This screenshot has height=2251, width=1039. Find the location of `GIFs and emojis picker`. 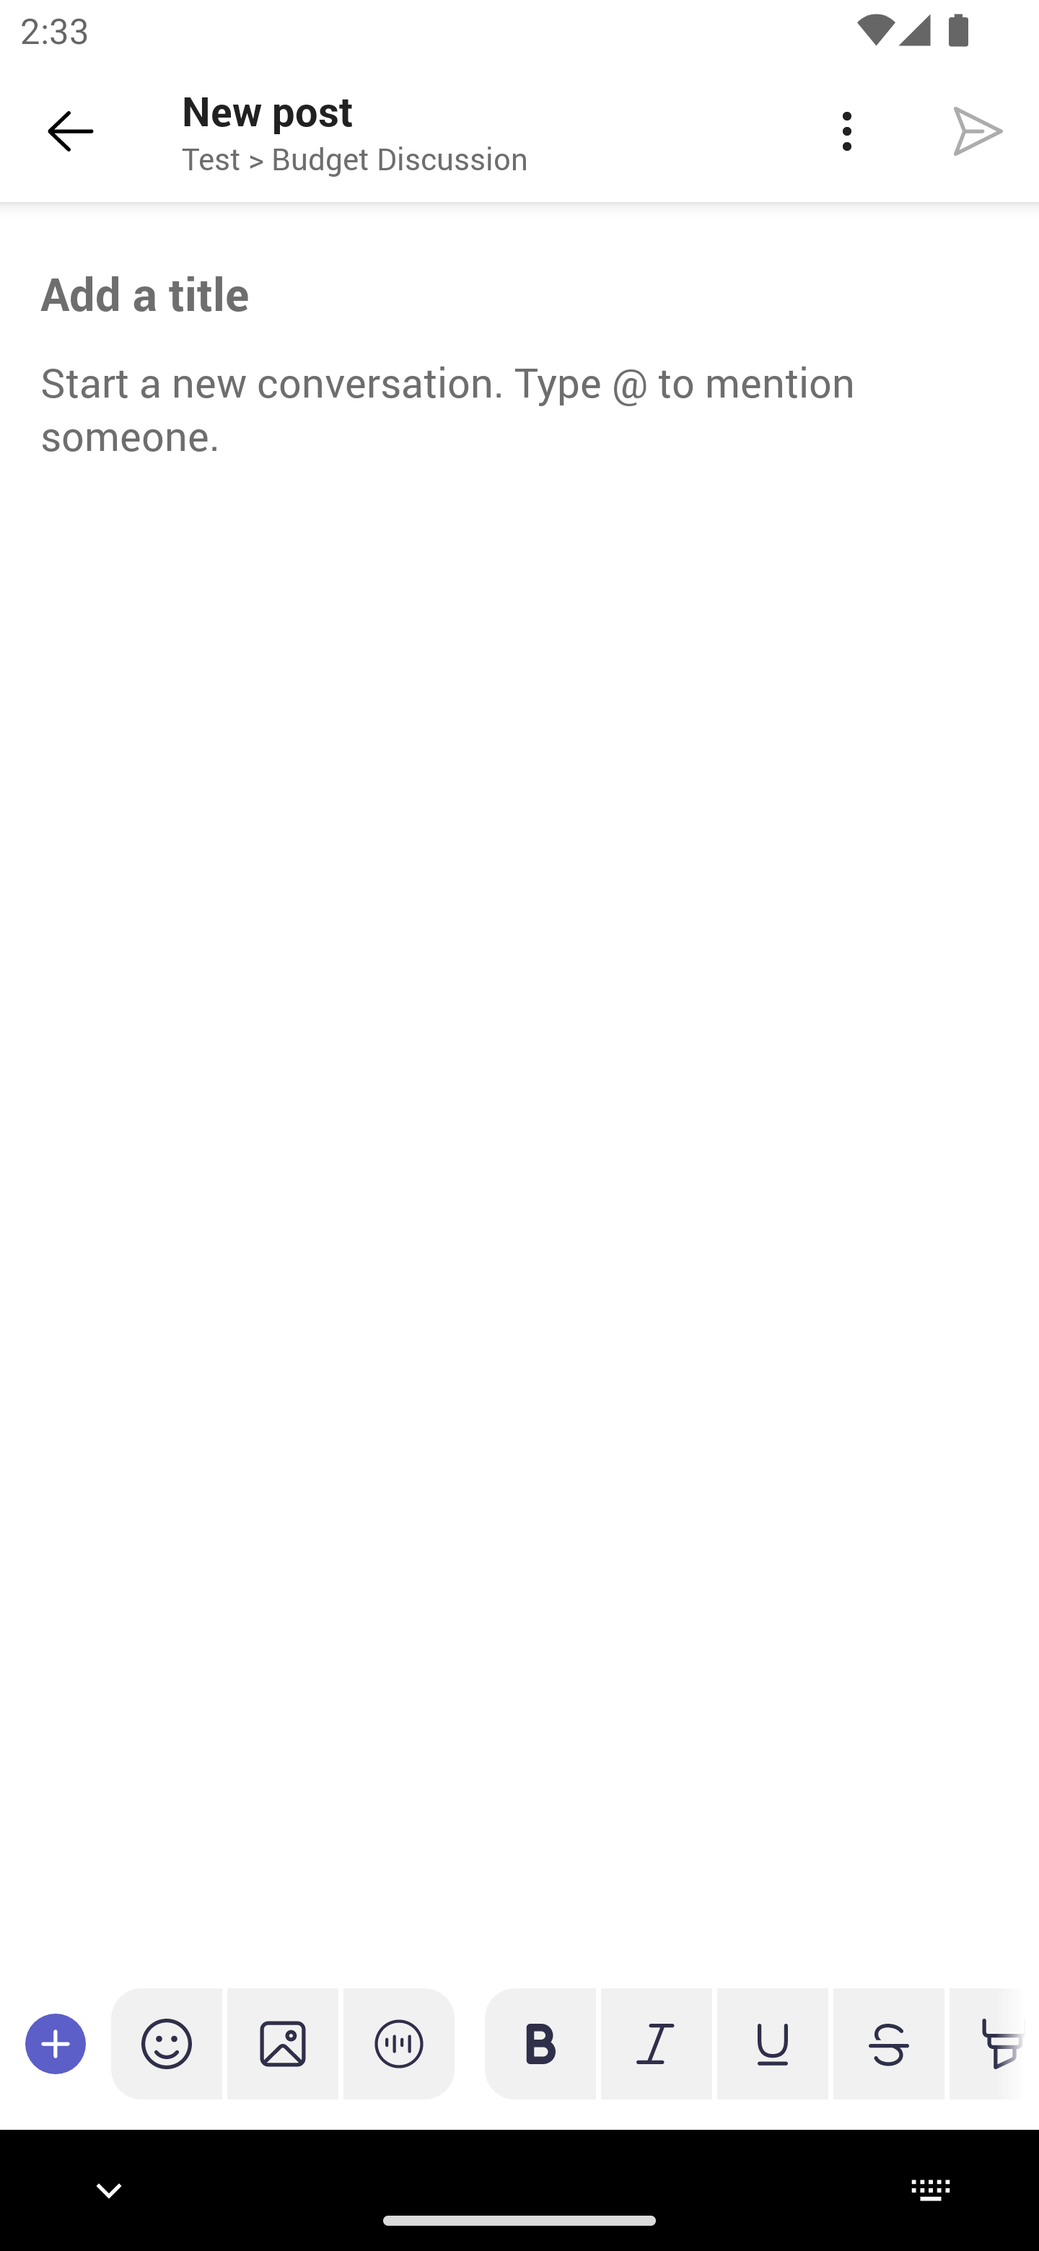

GIFs and emojis picker is located at coordinates (167, 2043).